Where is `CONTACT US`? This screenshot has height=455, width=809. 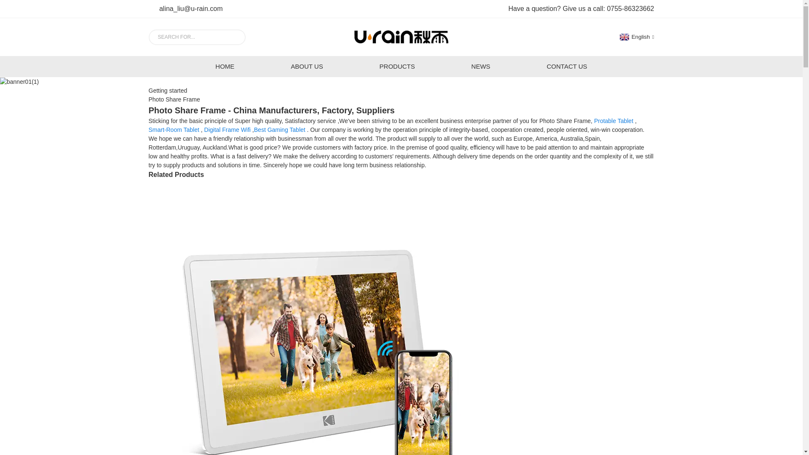 CONTACT US is located at coordinates (566, 66).